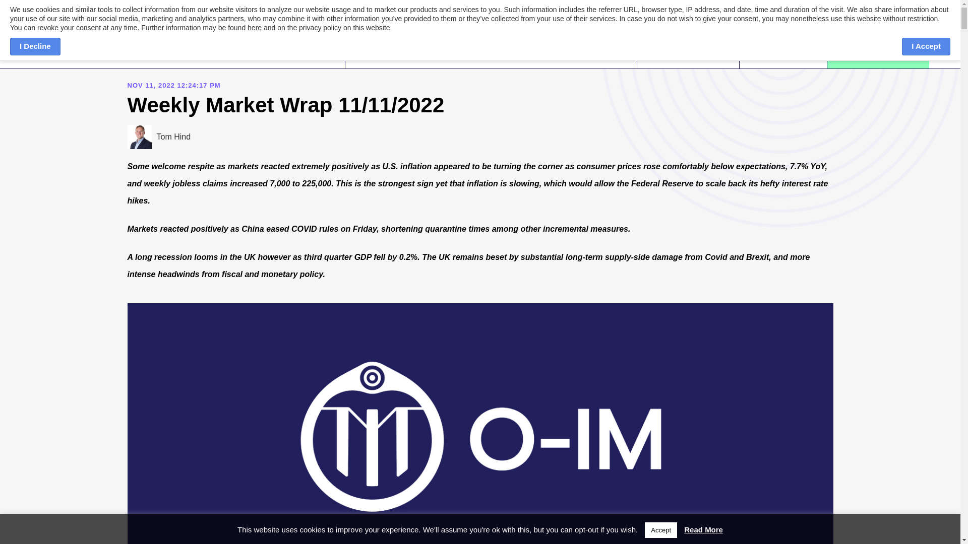 The width and height of the screenshot is (968, 544). What do you see at coordinates (878, 40) in the screenshot?
I see `Become A Client` at bounding box center [878, 40].